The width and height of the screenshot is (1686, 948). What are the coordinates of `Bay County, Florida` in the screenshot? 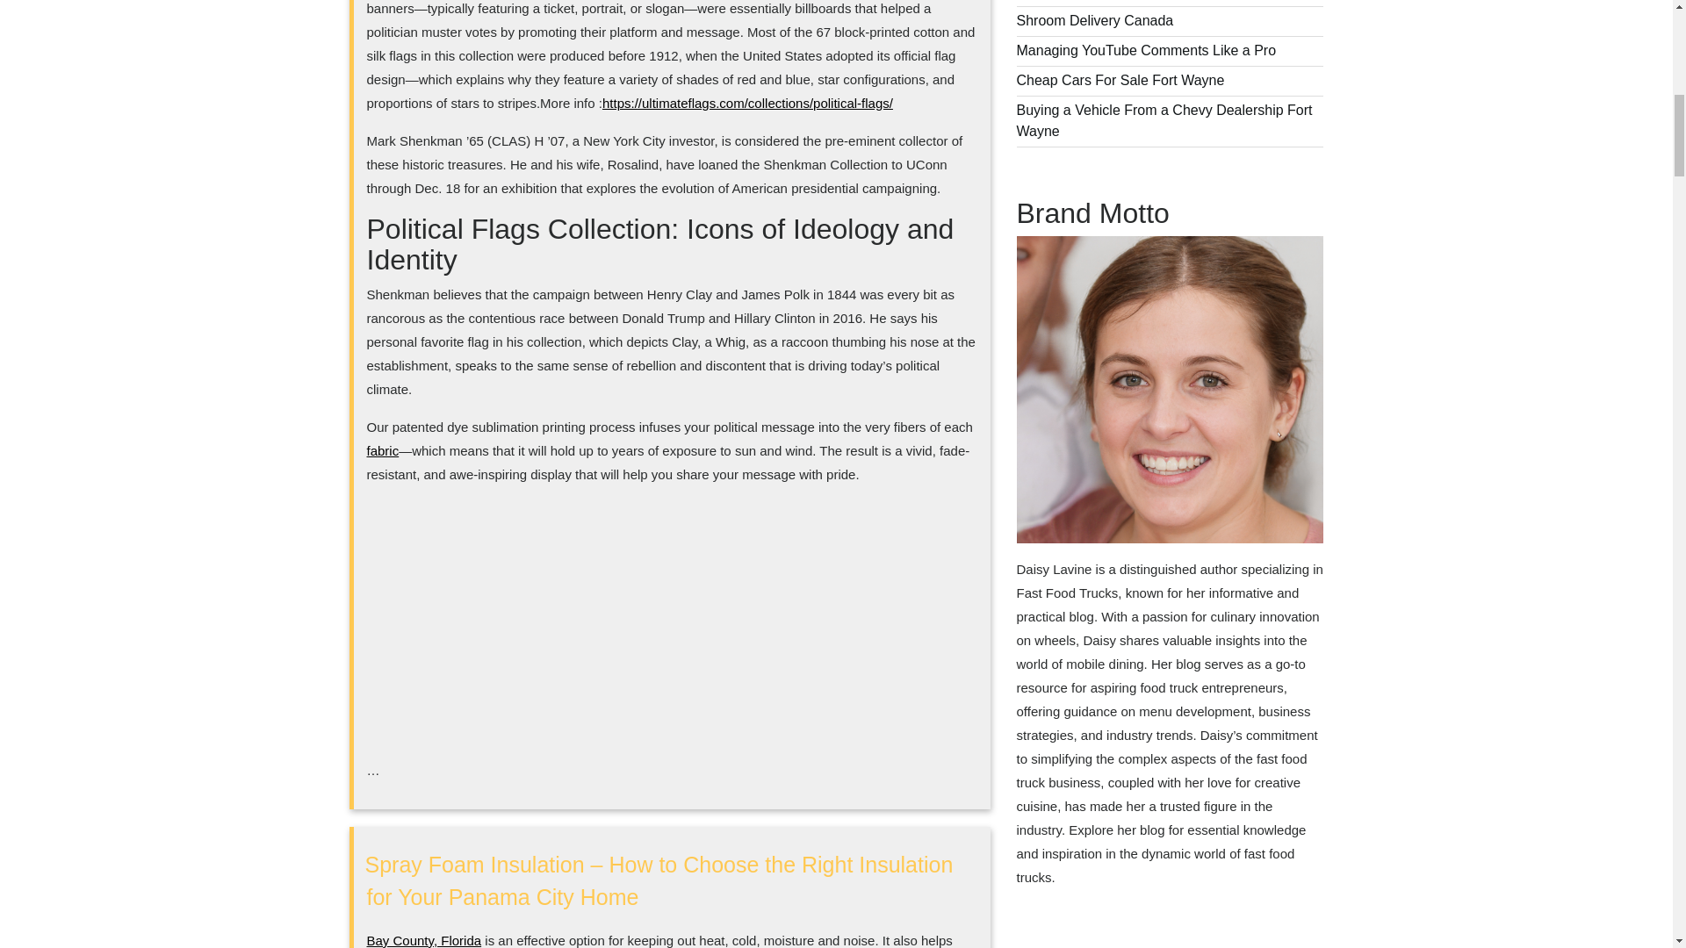 It's located at (425, 940).